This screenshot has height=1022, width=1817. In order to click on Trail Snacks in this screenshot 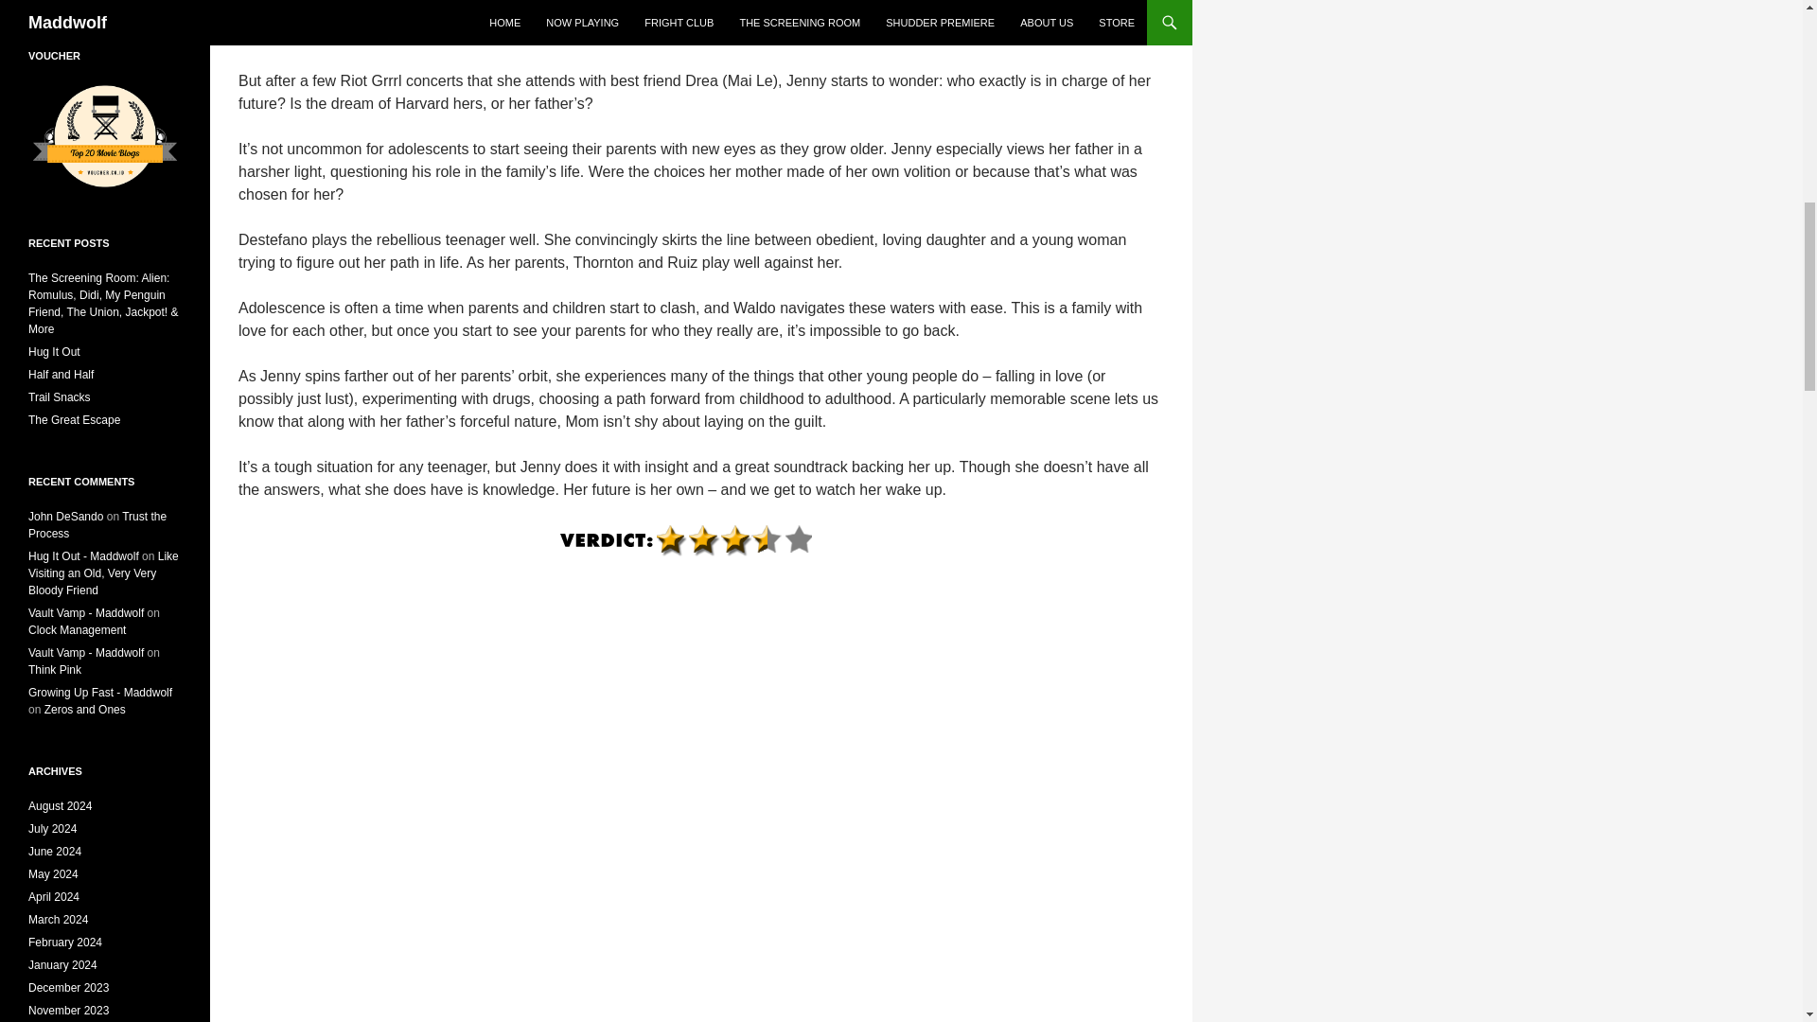, I will do `click(60, 396)`.